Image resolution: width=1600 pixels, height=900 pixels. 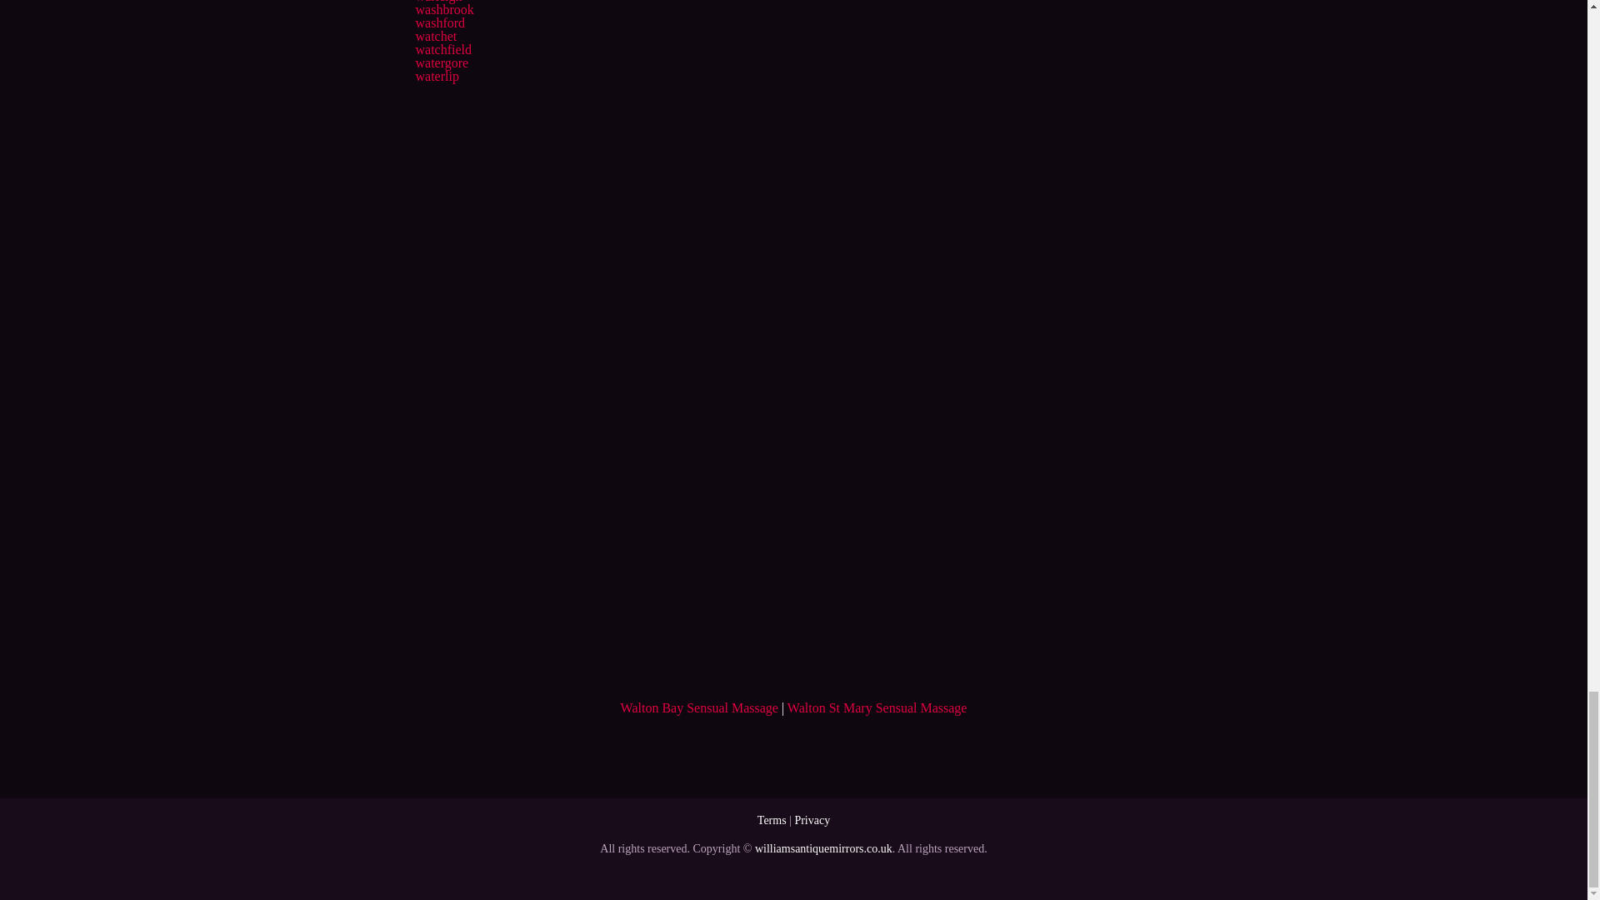 I want to click on watchfield, so click(x=443, y=49).